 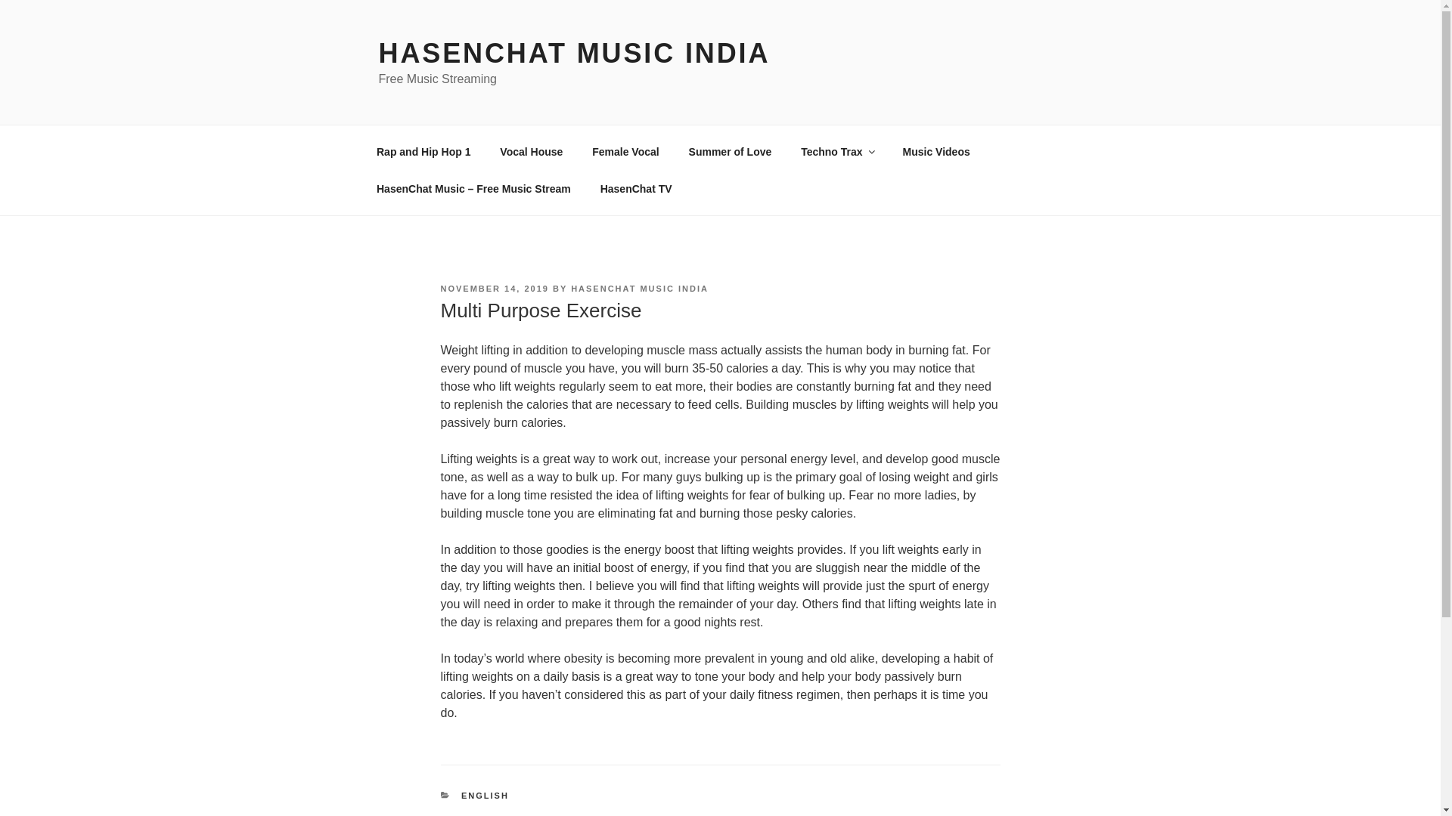 I want to click on HasenChat TV, so click(x=635, y=189).